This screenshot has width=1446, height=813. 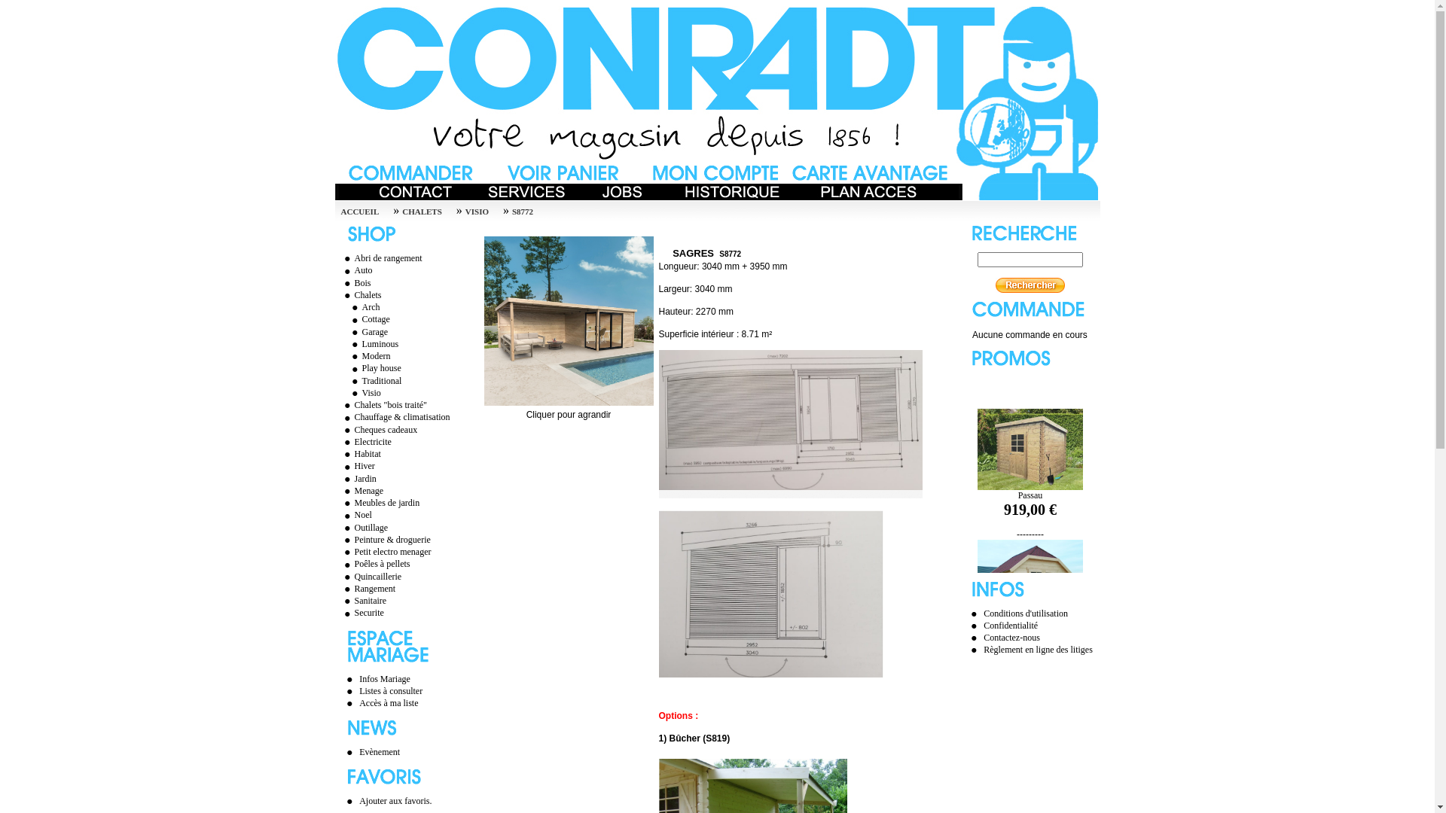 What do you see at coordinates (368, 587) in the screenshot?
I see `Rangement` at bounding box center [368, 587].